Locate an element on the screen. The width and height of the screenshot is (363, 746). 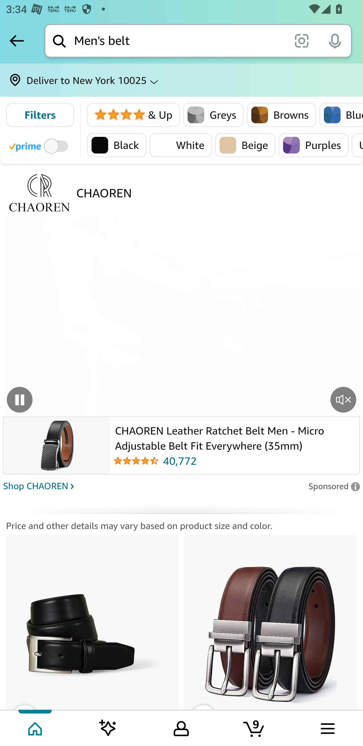
Shop CHAOREN  Shop  CHAOREN  is located at coordinates (153, 485).